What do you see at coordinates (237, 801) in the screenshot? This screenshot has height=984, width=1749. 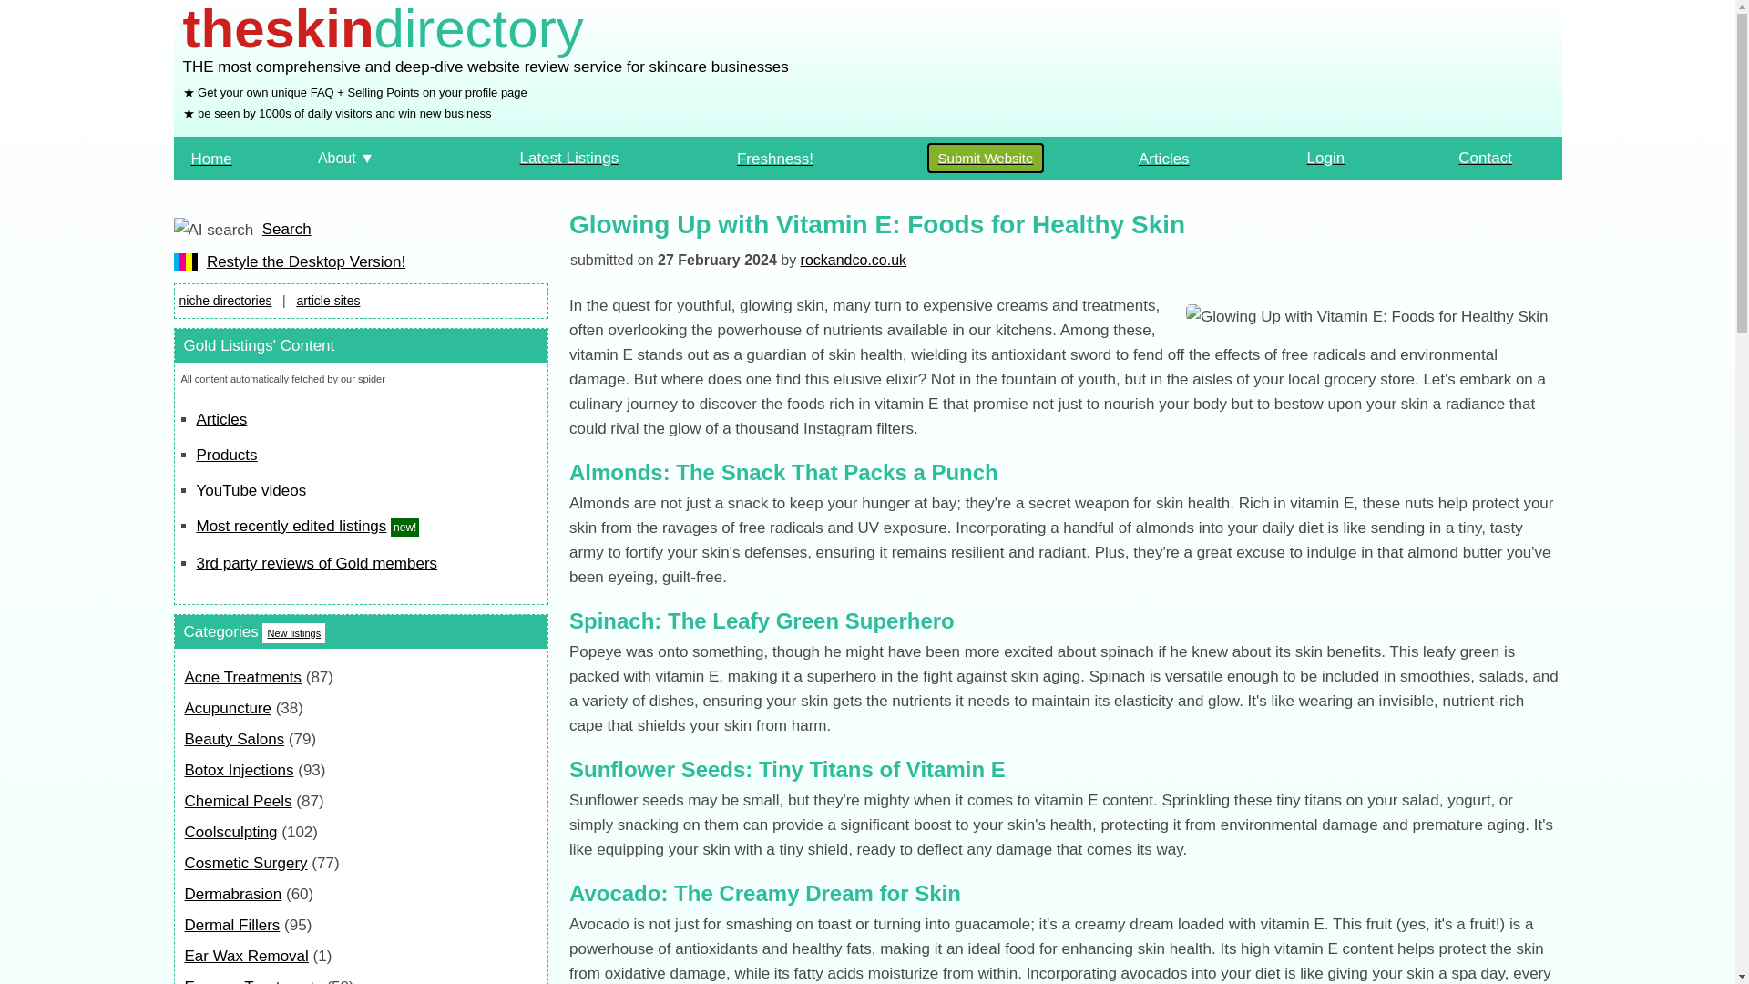 I see `Chemical Peels` at bounding box center [237, 801].